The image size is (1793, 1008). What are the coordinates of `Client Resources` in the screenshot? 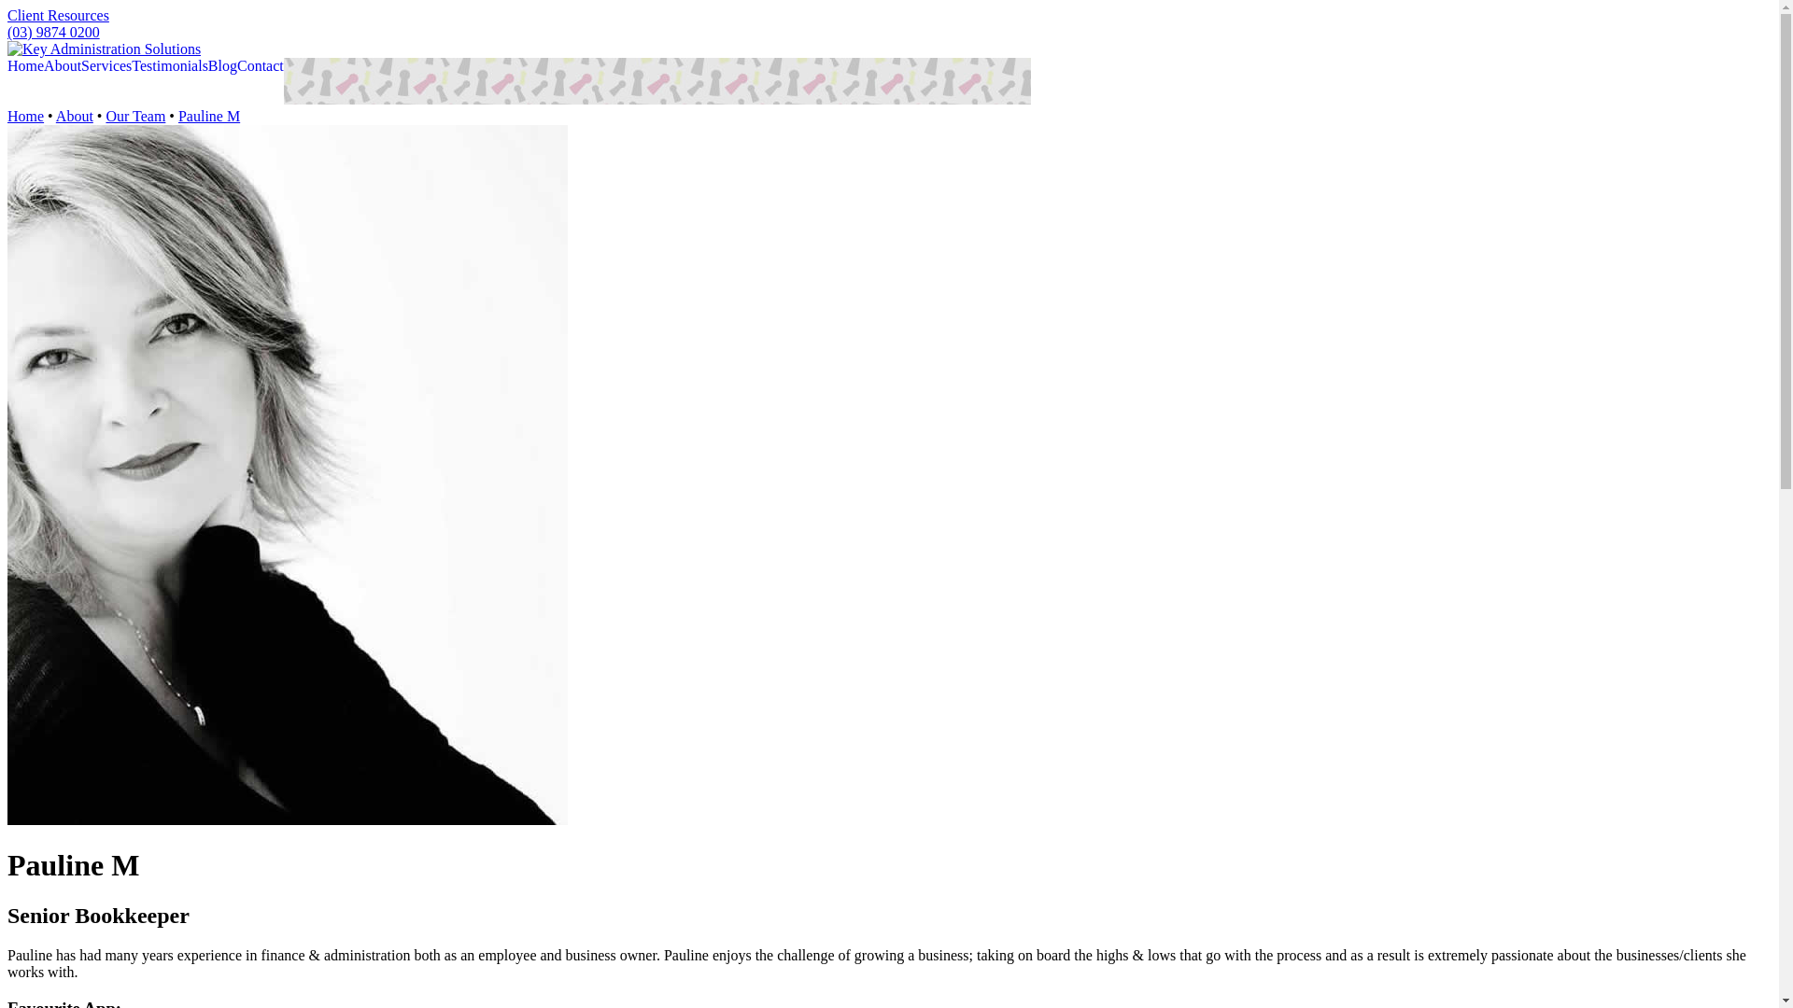 It's located at (58, 15).